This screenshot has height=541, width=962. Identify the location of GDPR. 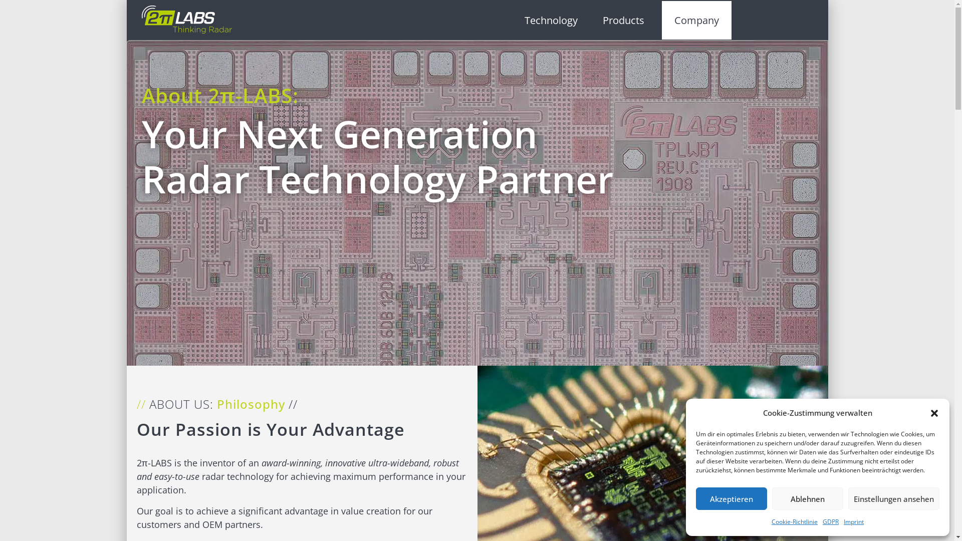
(831, 522).